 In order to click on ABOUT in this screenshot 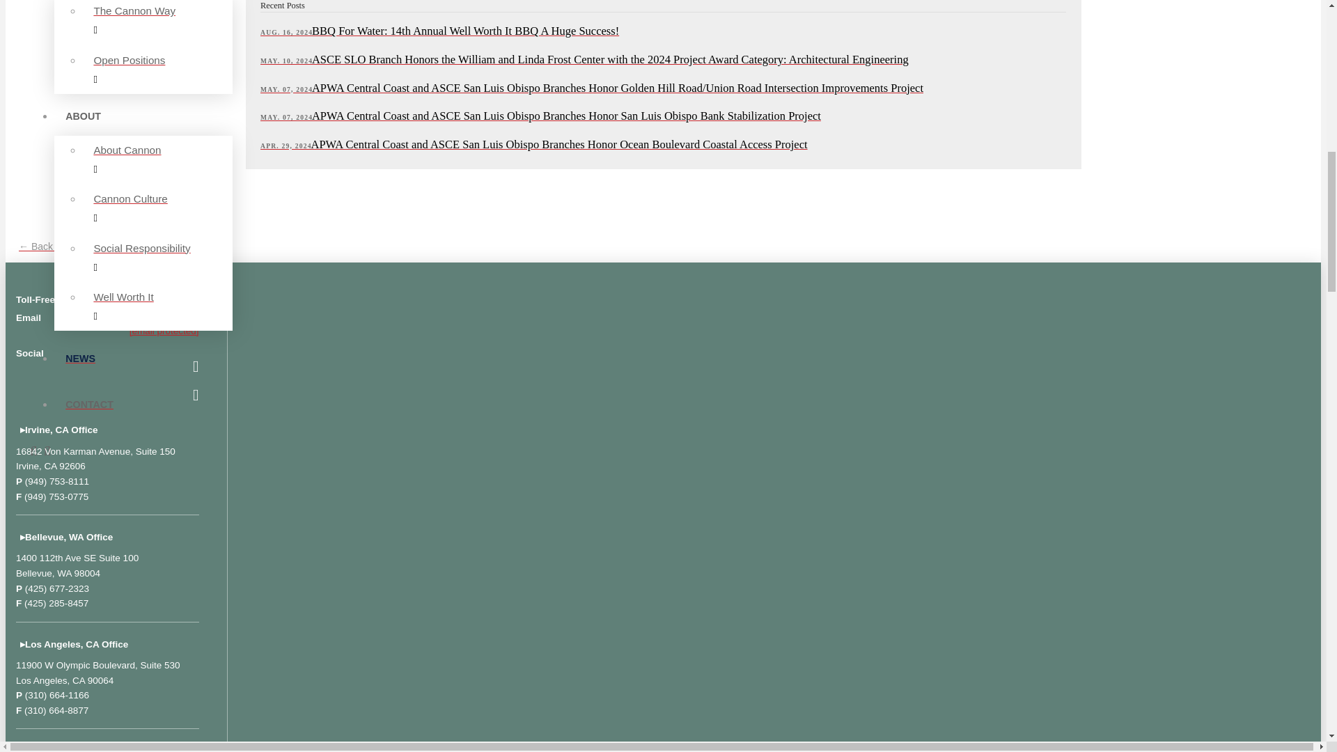, I will do `click(677, 122)`.